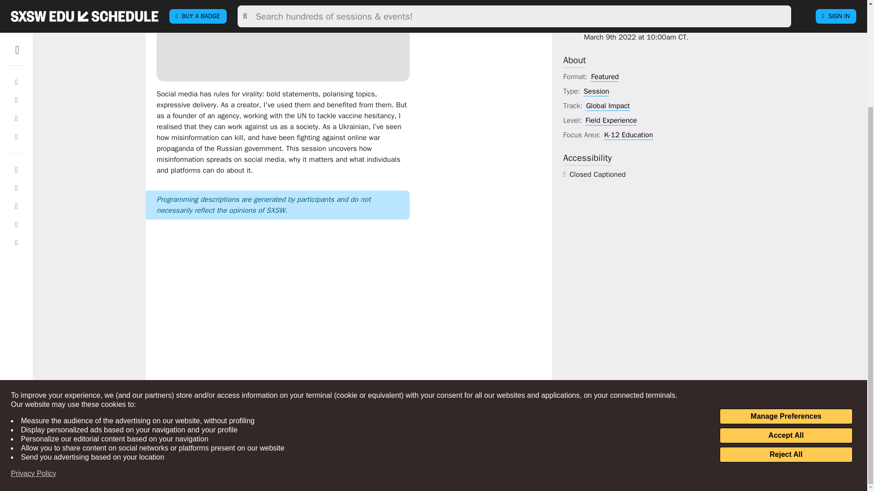 The image size is (874, 491). Describe the element at coordinates (786, 324) in the screenshot. I see `Reject All` at that location.